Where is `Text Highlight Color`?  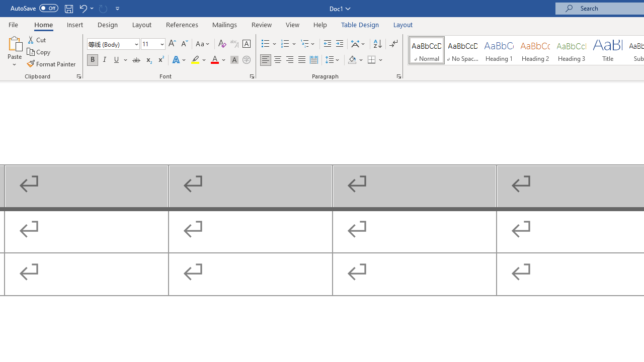 Text Highlight Color is located at coordinates (199, 60).